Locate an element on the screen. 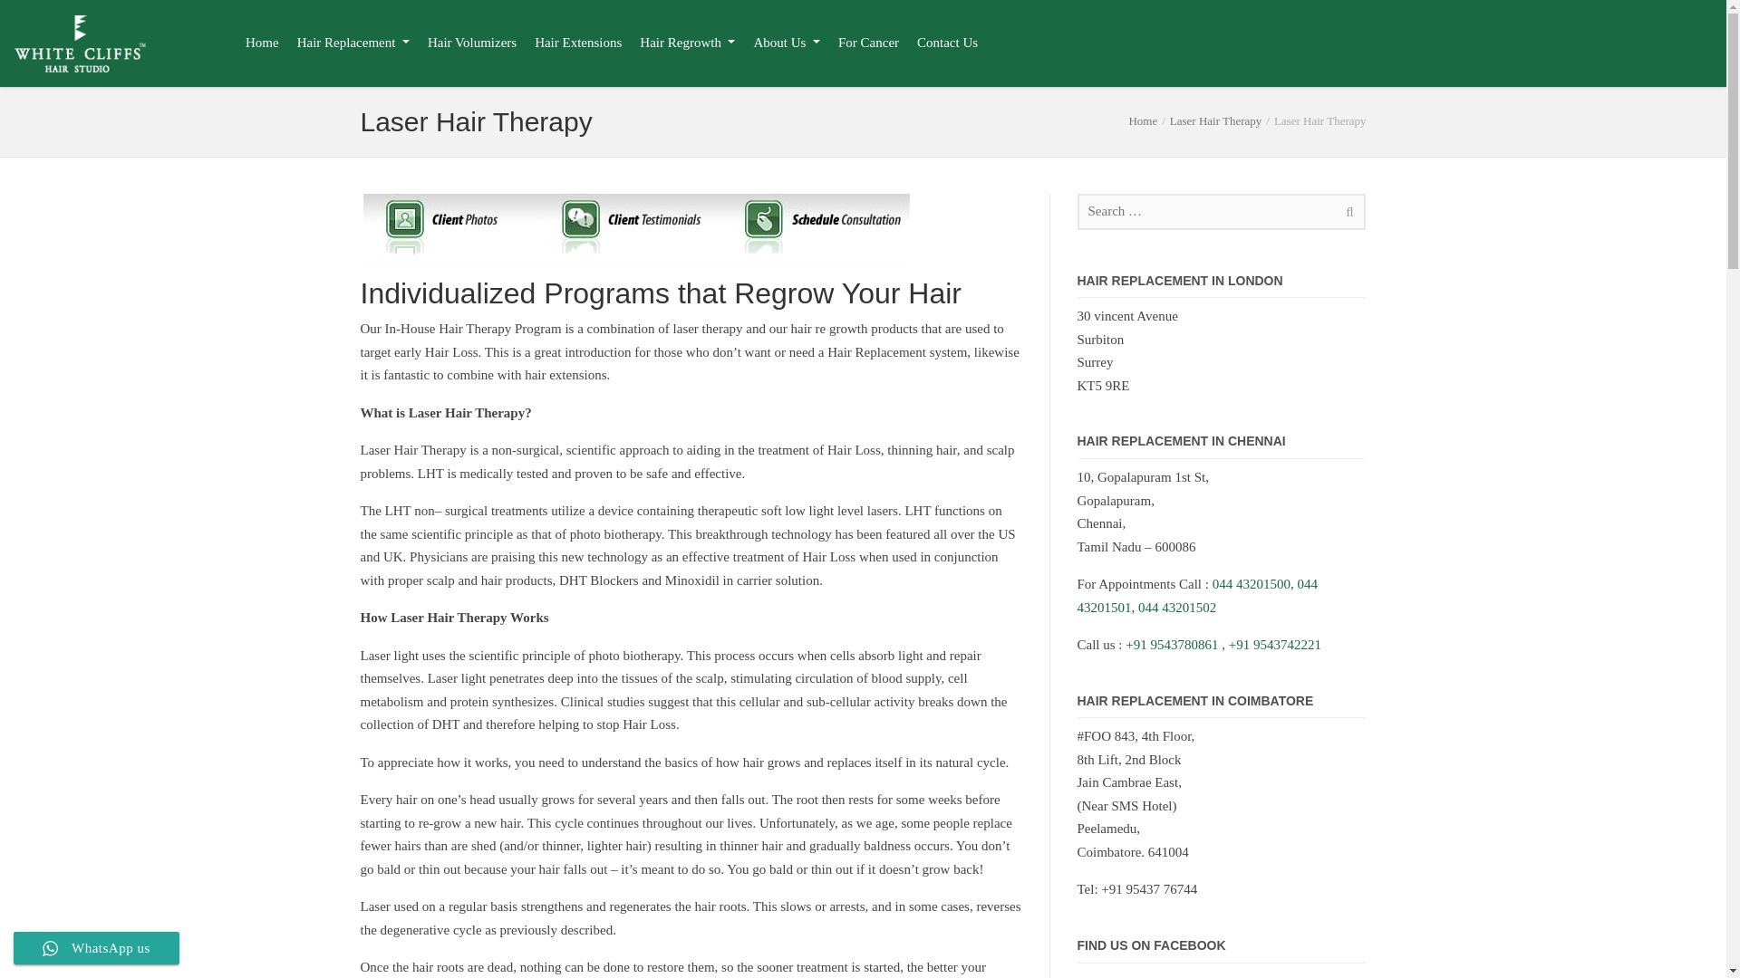 The image size is (1740, 978). Hair Volumizers is located at coordinates (471, 42).